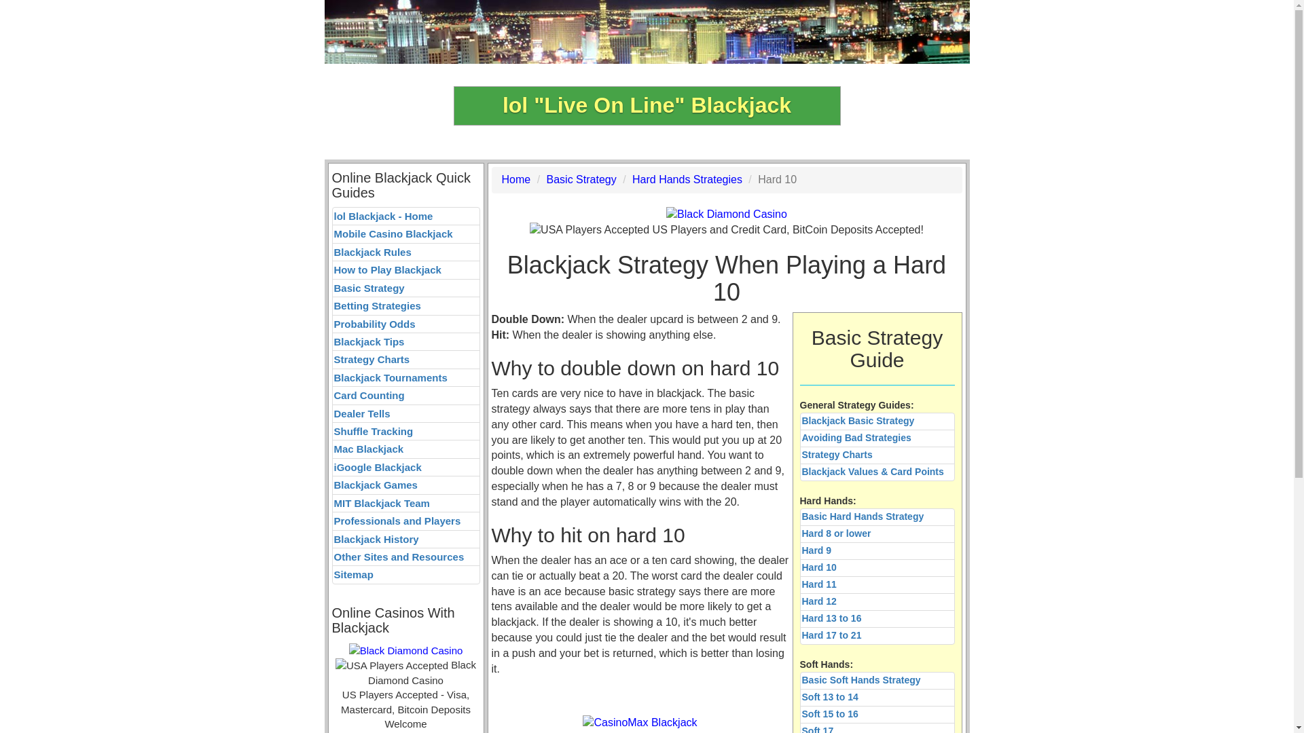 The image size is (1304, 733). Describe the element at coordinates (581, 179) in the screenshot. I see `Basic Strategy` at that location.